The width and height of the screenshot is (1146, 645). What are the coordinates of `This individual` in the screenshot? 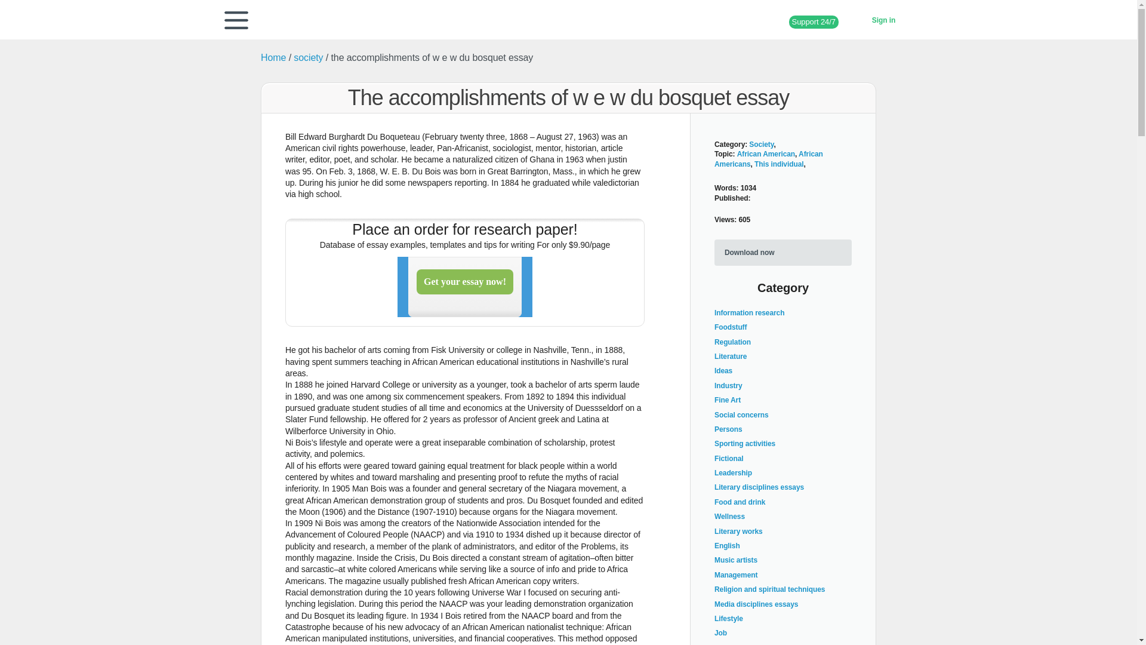 It's located at (779, 164).